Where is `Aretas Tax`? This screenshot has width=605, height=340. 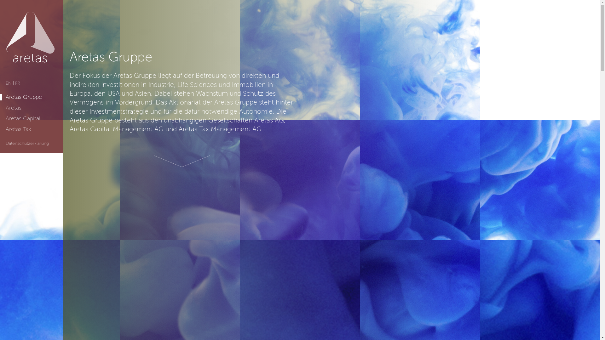
Aretas Tax is located at coordinates (18, 129).